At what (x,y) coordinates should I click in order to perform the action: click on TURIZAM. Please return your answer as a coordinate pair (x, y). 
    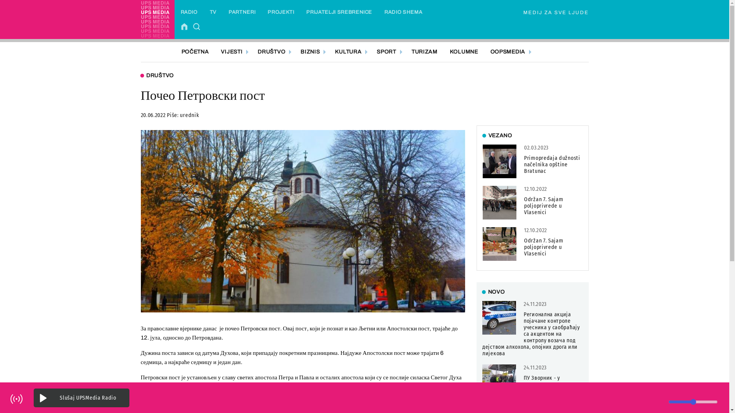
    Looking at the image, I should click on (425, 52).